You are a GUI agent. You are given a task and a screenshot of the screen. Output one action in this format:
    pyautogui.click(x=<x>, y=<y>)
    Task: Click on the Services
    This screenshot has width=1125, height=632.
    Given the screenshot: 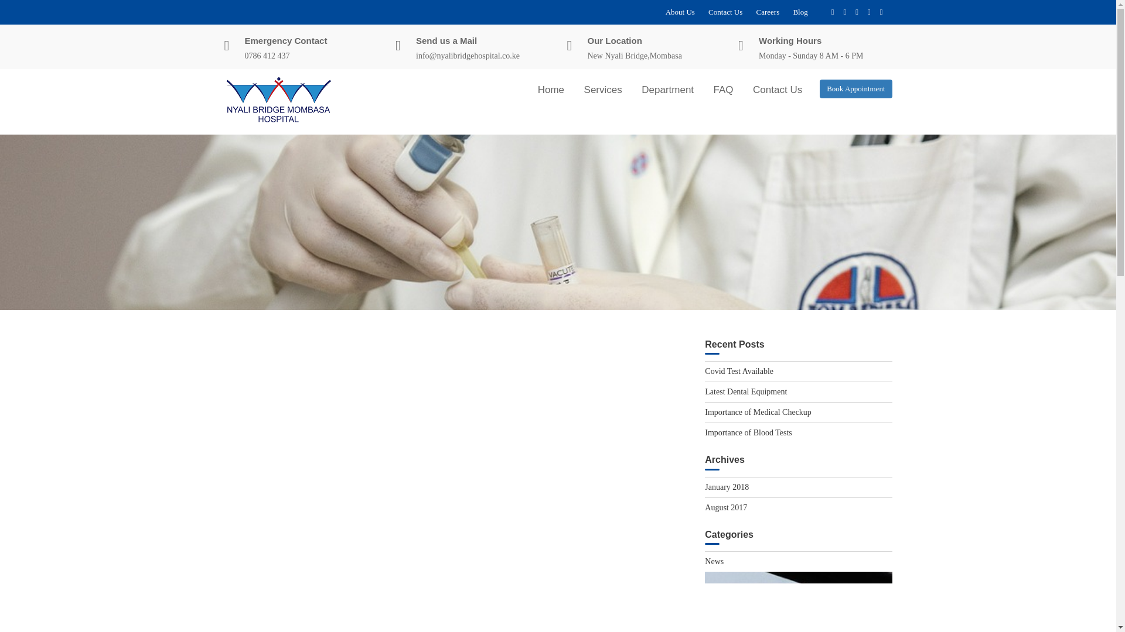 What is the action you would take?
    pyautogui.click(x=603, y=90)
    